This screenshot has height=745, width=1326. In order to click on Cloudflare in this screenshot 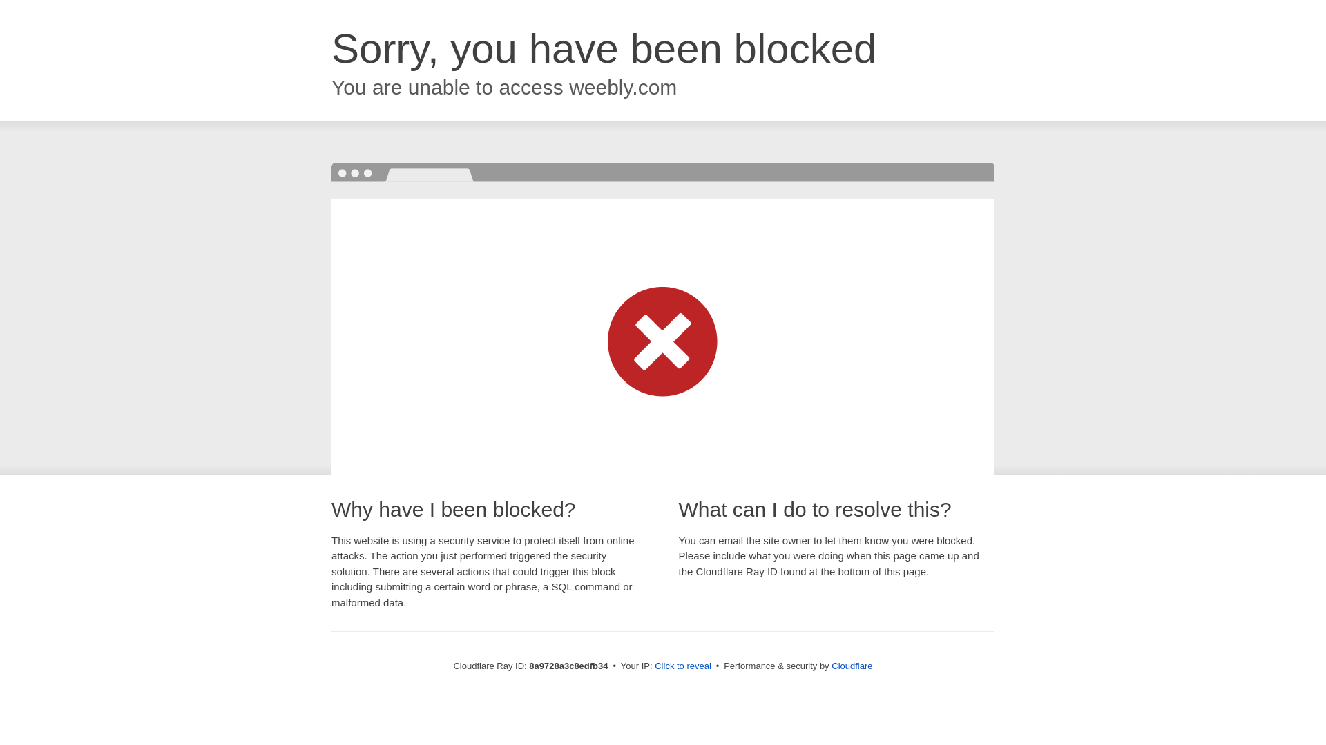, I will do `click(852, 666)`.